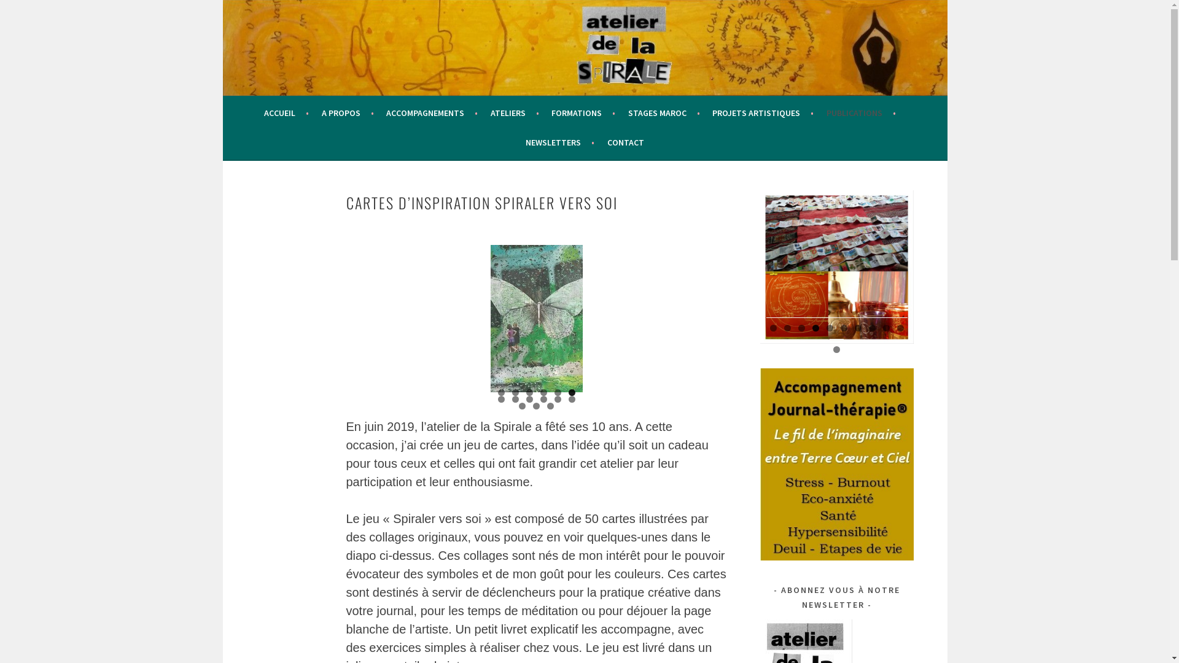  I want to click on 8, so click(516, 399).